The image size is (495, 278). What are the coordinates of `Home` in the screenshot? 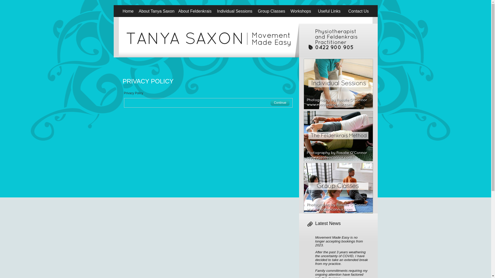 It's located at (128, 16).